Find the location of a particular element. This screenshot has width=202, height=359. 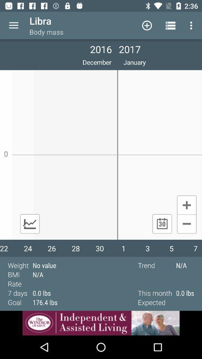

add option is located at coordinates (186, 205).